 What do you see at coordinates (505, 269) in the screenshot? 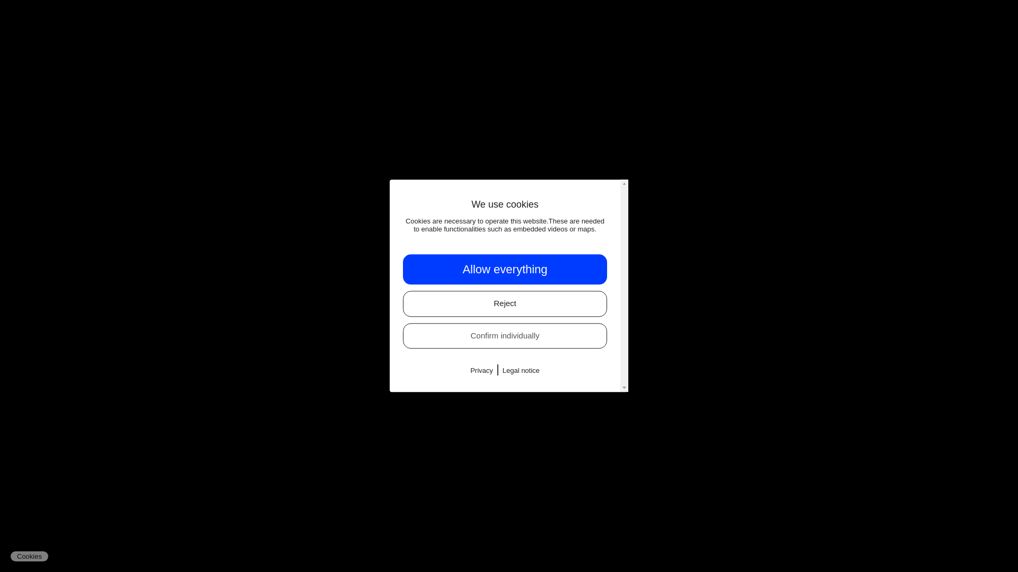
I see `Allow everything` at bounding box center [505, 269].